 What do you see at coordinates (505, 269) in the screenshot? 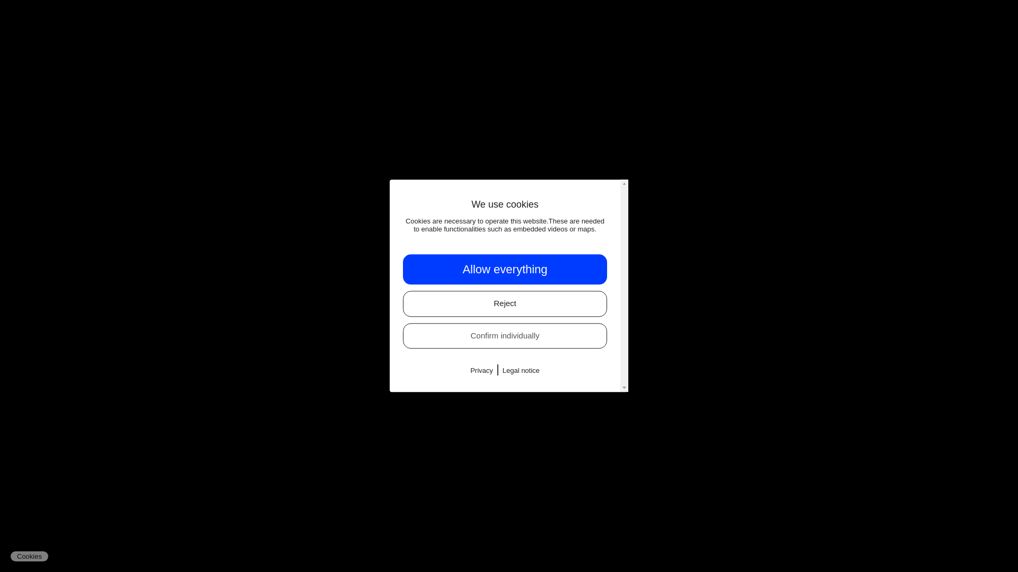
I see `Allow everything` at bounding box center [505, 269].